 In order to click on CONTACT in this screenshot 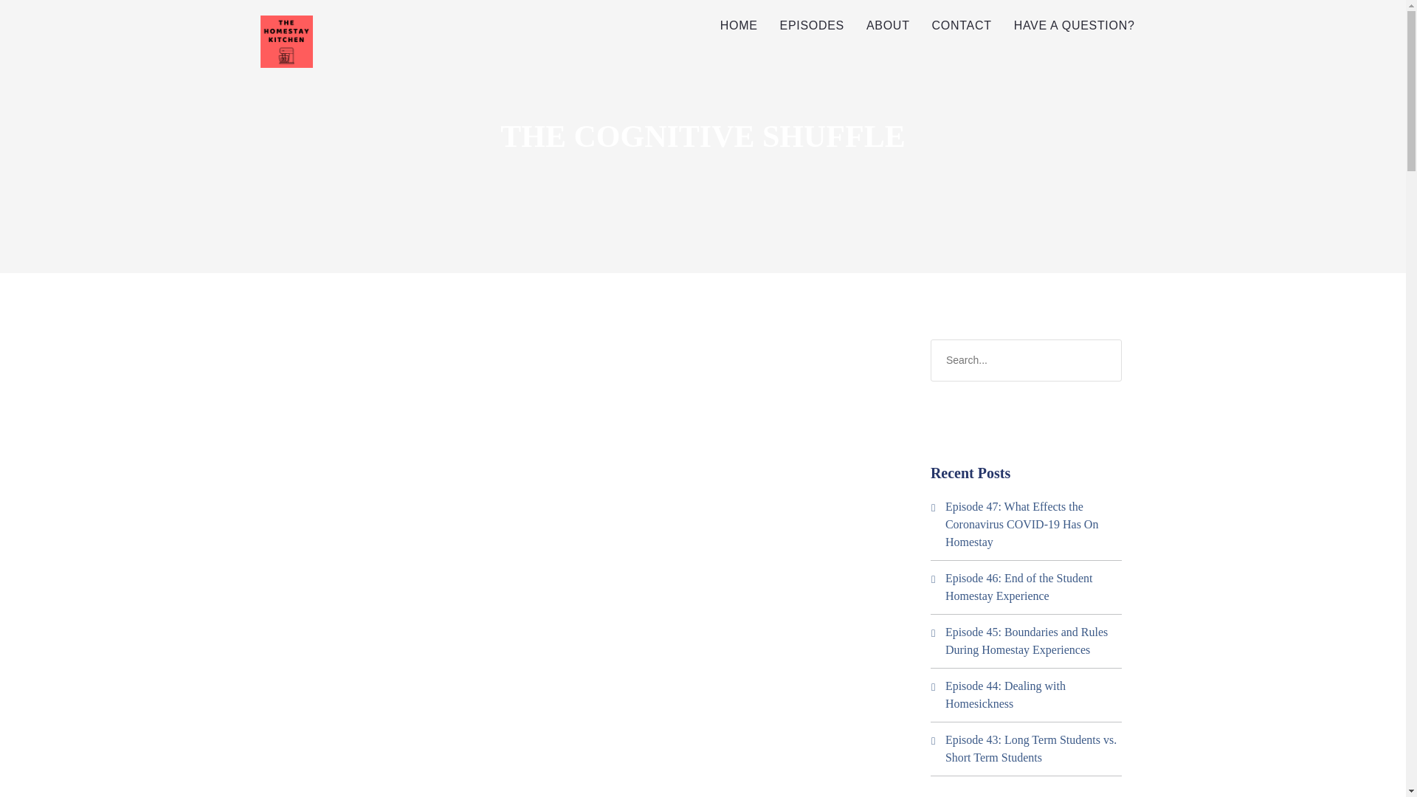, I will do `click(962, 26)`.